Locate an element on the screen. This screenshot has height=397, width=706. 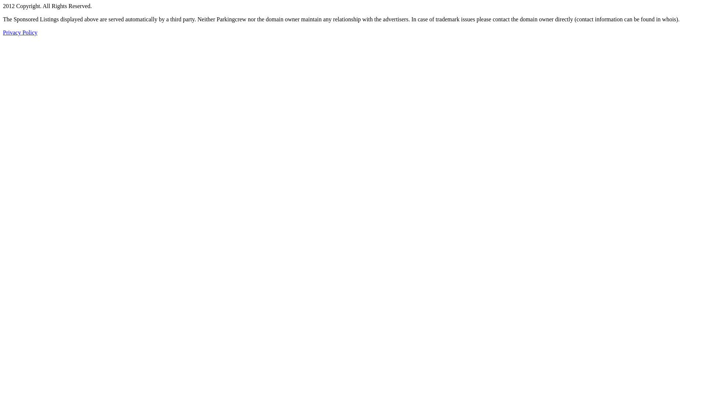
Privacy Policy is located at coordinates (20, 32).